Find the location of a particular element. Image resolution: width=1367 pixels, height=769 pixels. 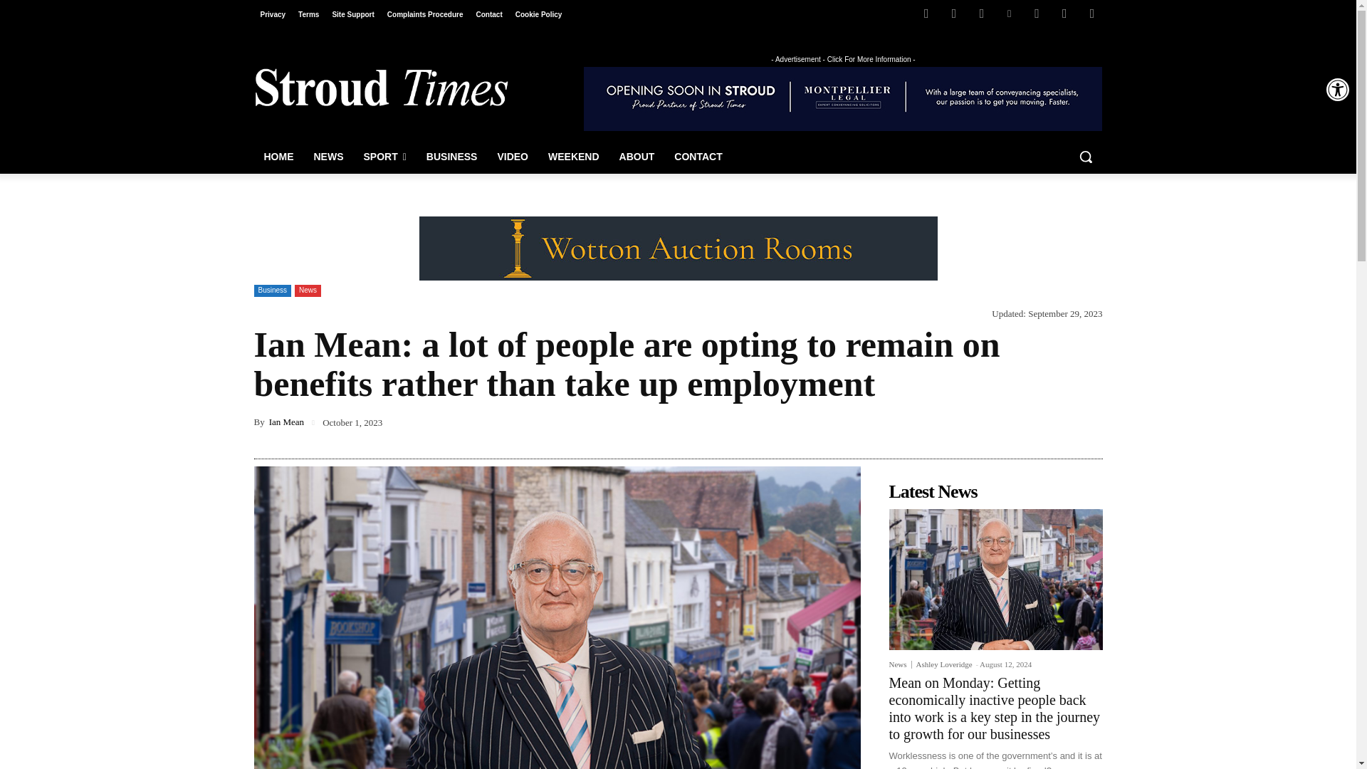

Accessibility Tools is located at coordinates (1337, 90).